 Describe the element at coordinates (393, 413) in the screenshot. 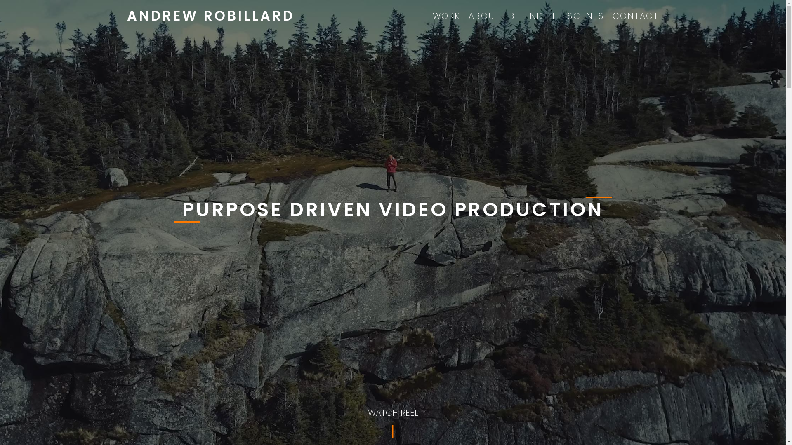

I see `WATCH REEL` at that location.